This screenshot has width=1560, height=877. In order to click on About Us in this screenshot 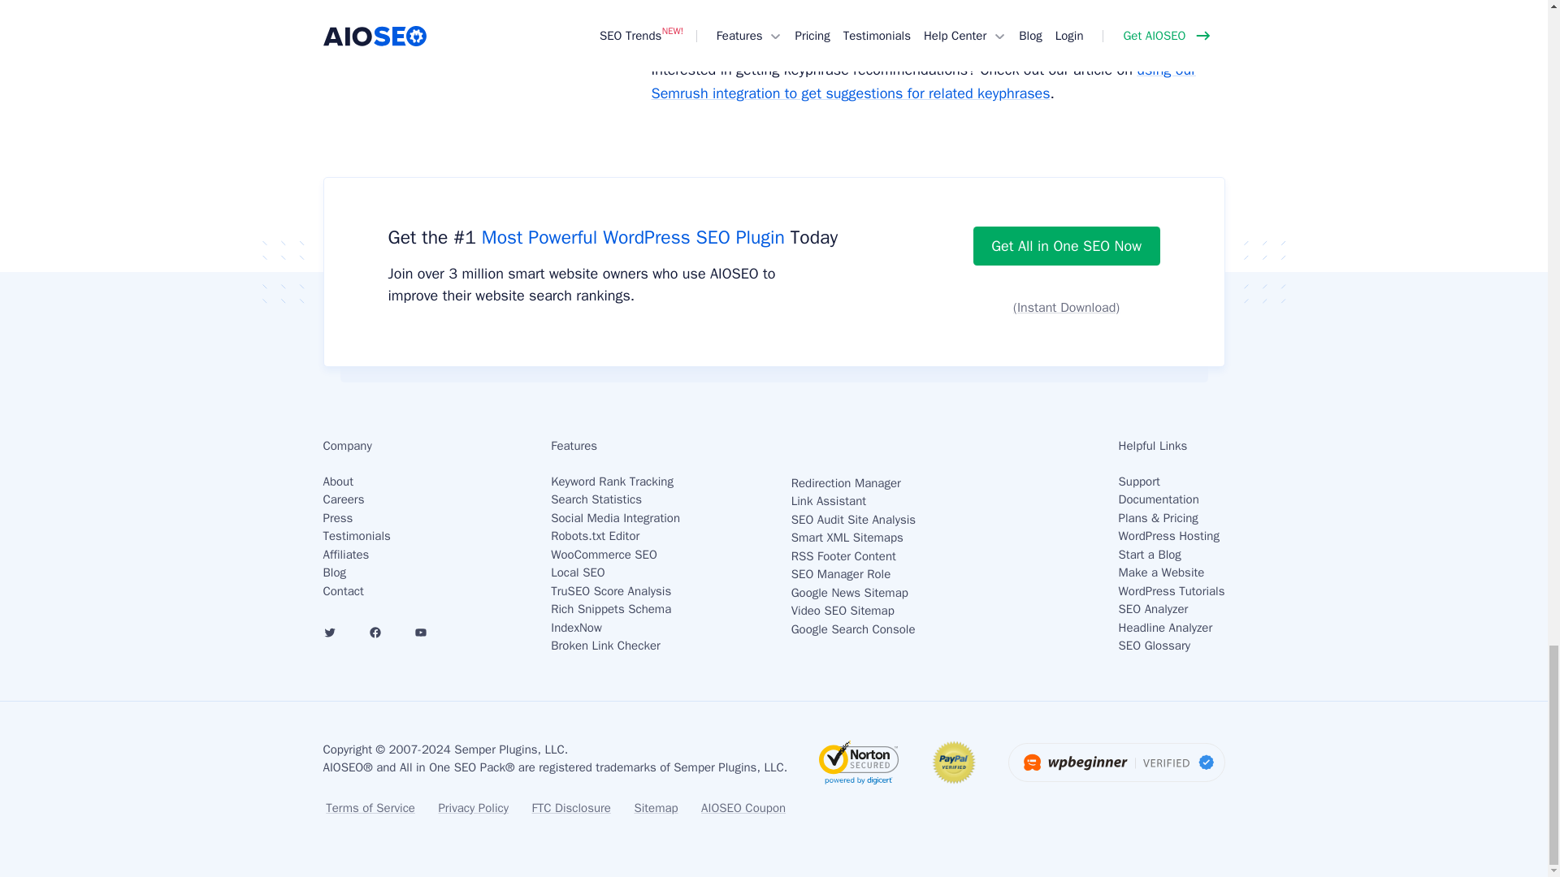, I will do `click(338, 481)`.